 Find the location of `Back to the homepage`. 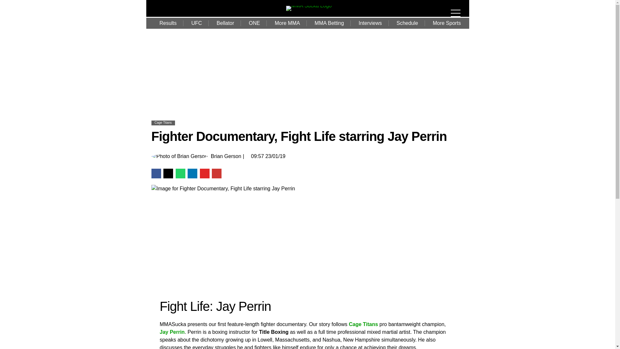

Back to the homepage is located at coordinates (309, 5).